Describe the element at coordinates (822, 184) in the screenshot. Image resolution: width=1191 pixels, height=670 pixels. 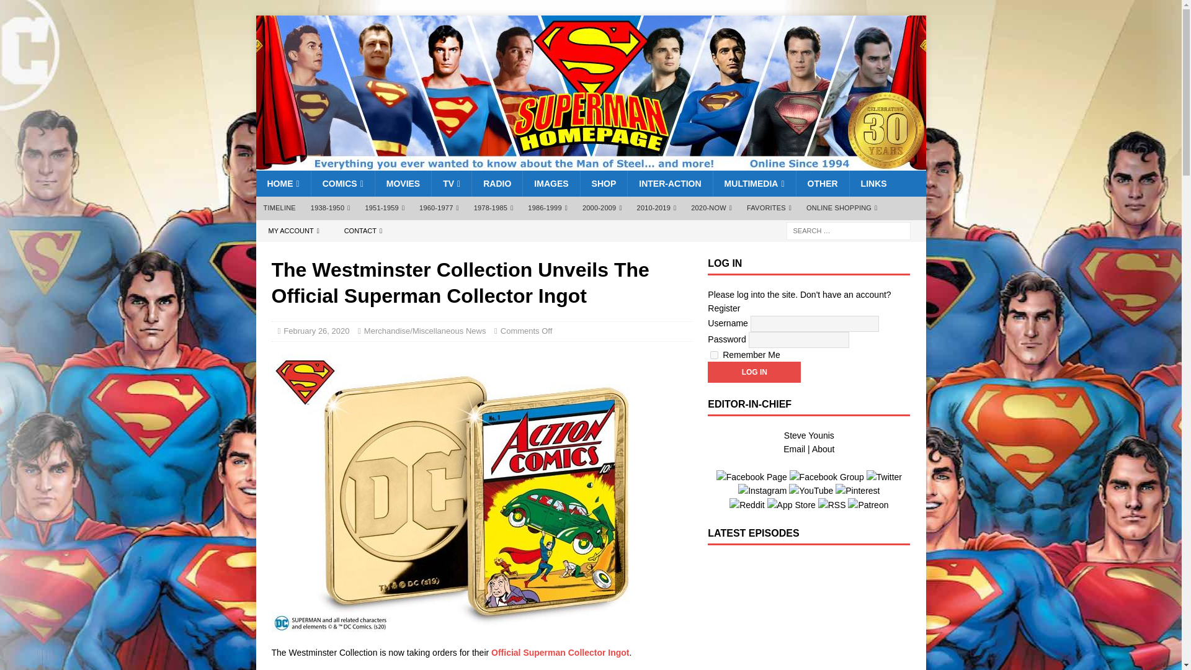
I see `OTHER` at that location.